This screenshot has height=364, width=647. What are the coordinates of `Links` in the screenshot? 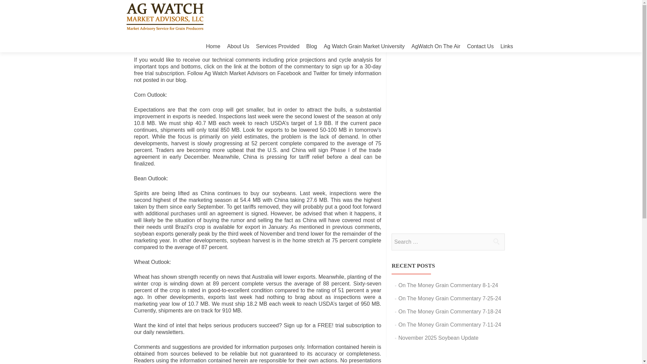 It's located at (506, 46).